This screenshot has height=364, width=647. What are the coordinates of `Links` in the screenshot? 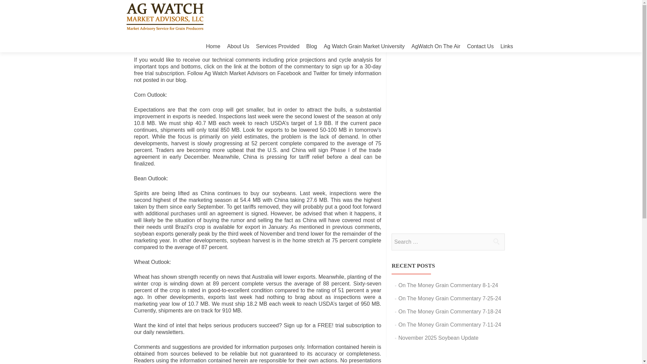 It's located at (506, 46).